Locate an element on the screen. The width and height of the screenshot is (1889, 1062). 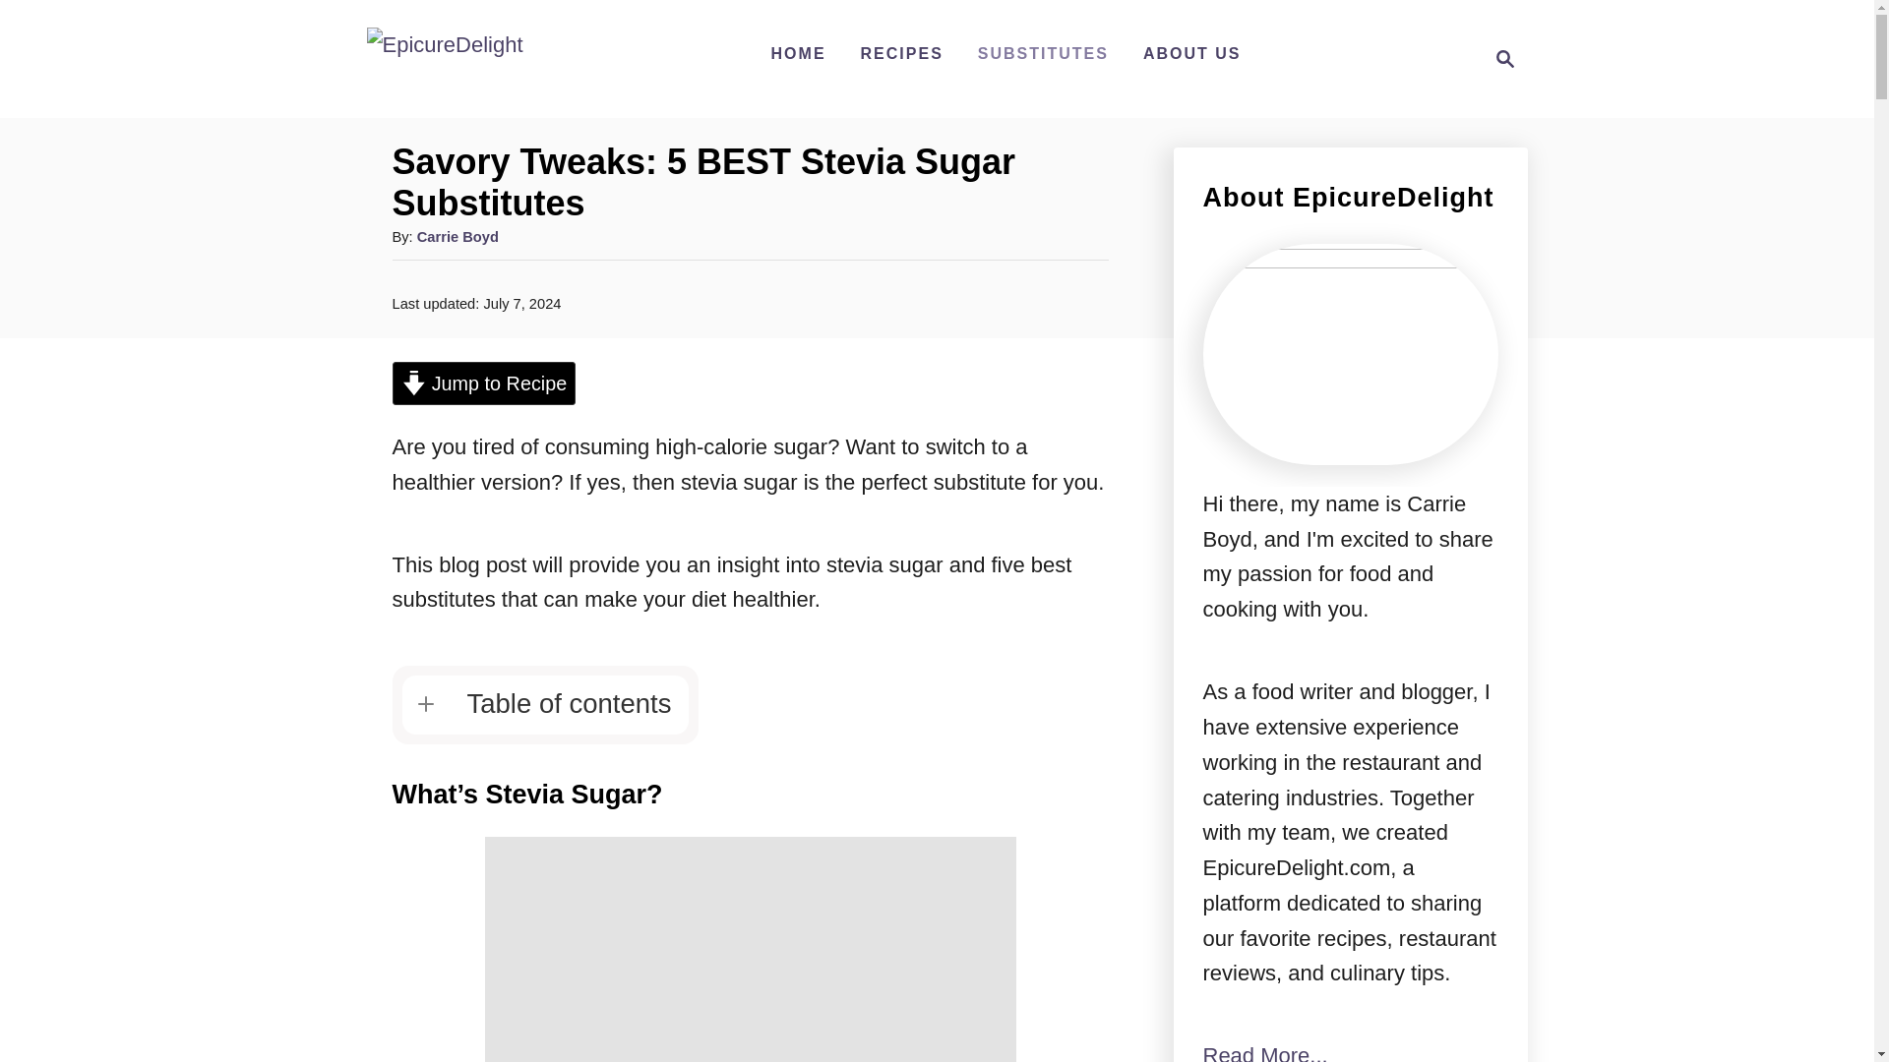
Magnifying Glass is located at coordinates (1505, 59).